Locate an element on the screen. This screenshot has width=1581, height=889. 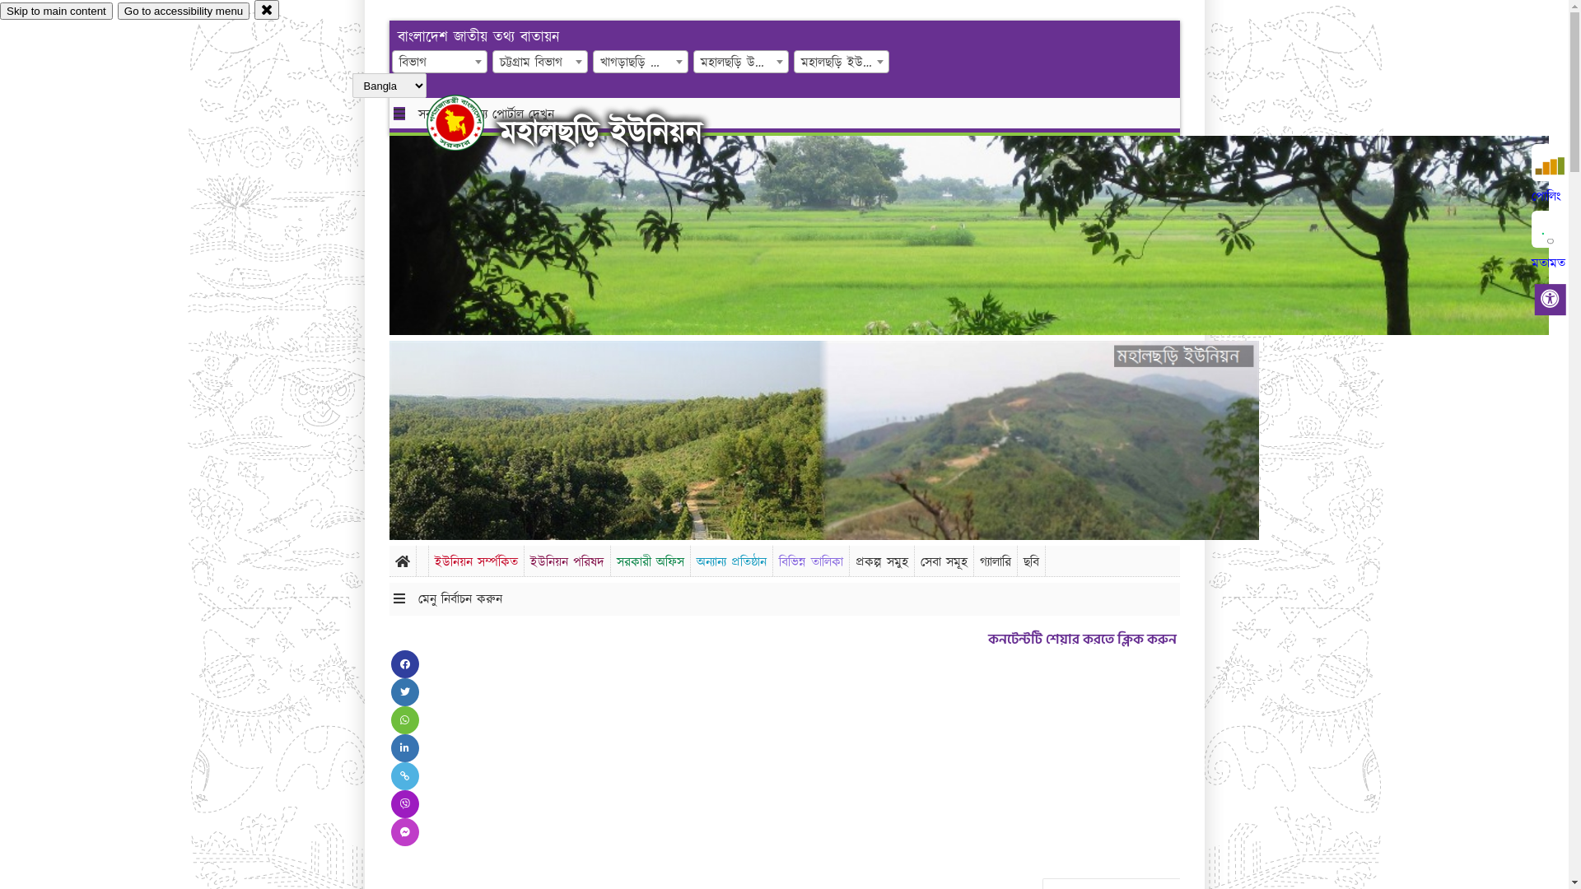

                
             is located at coordinates (469, 123).